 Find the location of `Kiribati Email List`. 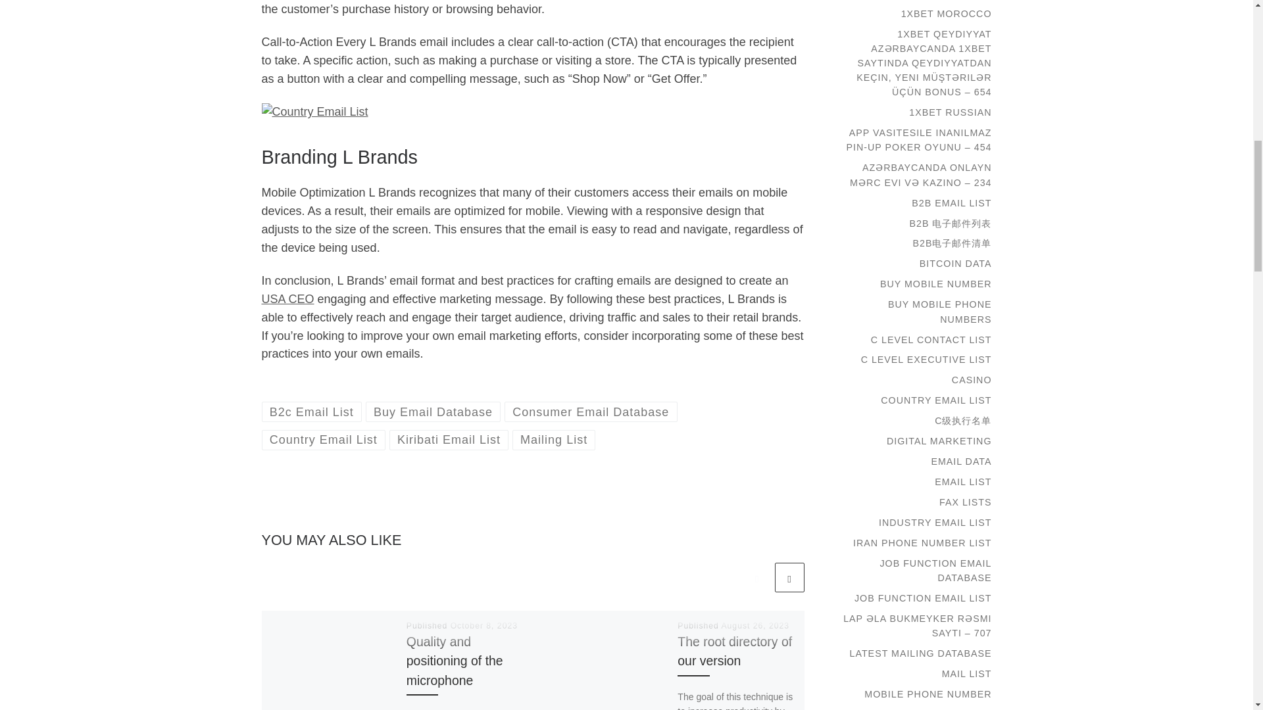

Kiribati Email List is located at coordinates (449, 440).